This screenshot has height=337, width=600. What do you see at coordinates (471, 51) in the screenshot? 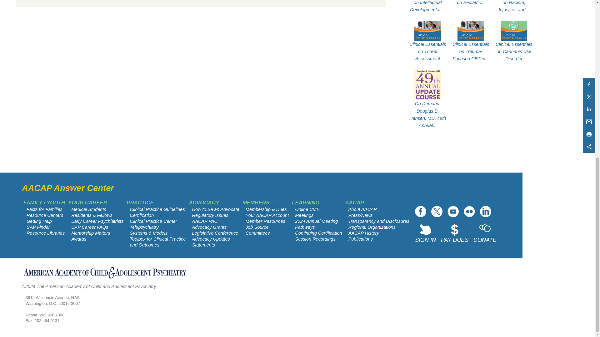
I see `Clinical Essentials on Trauma-Focused CBT in Pediatric PTSD` at bounding box center [471, 51].